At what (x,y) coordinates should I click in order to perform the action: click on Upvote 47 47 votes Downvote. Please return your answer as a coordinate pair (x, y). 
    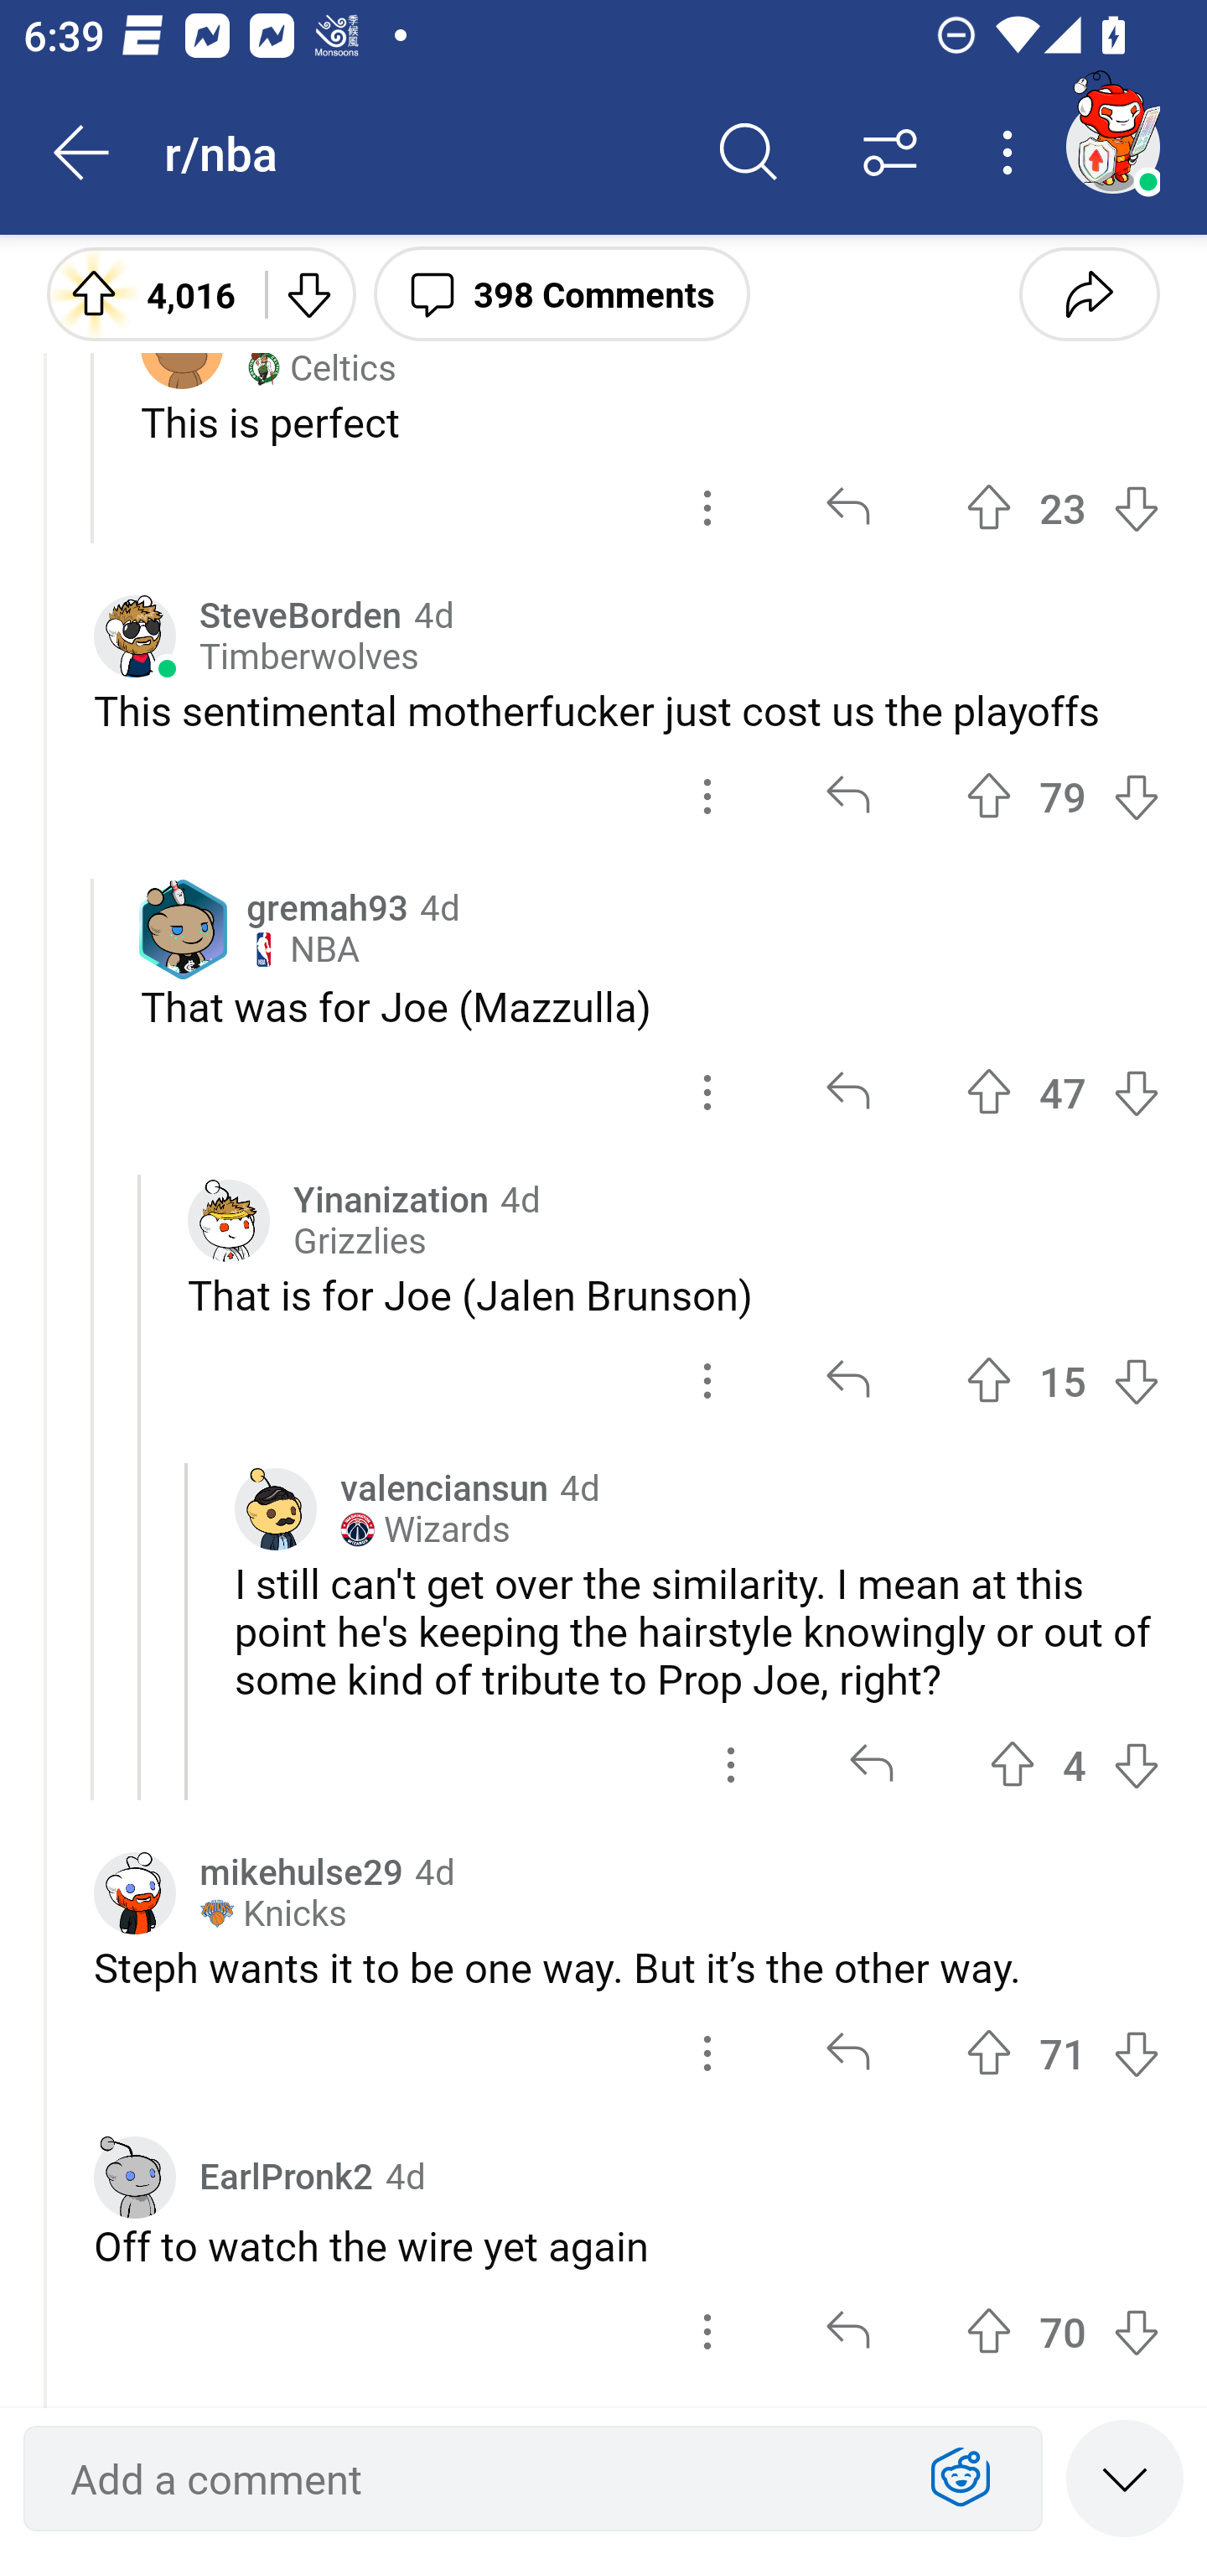
    Looking at the image, I should click on (1063, 1093).